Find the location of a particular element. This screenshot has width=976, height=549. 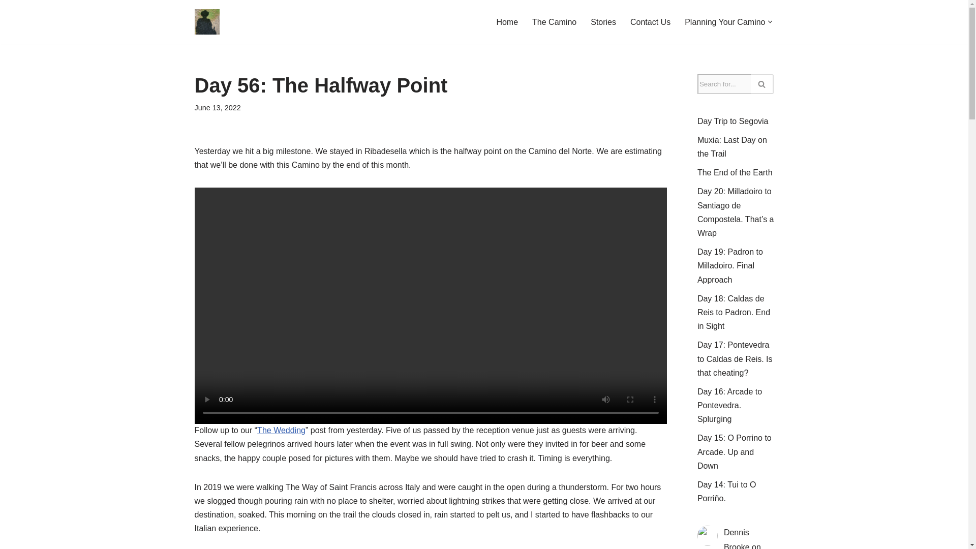

Muxia: Last Day on the Trail is located at coordinates (732, 146).